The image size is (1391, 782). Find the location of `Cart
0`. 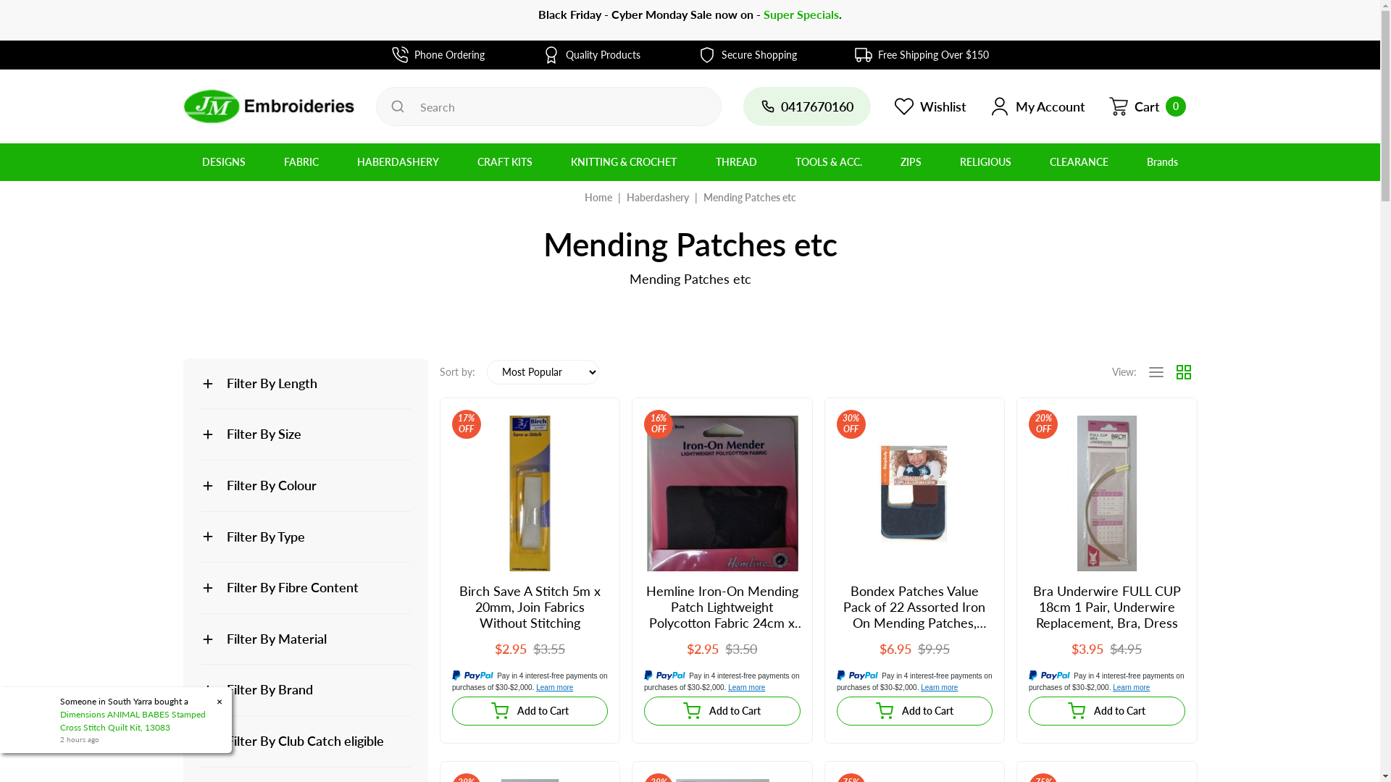

Cart
0 is located at coordinates (1148, 106).